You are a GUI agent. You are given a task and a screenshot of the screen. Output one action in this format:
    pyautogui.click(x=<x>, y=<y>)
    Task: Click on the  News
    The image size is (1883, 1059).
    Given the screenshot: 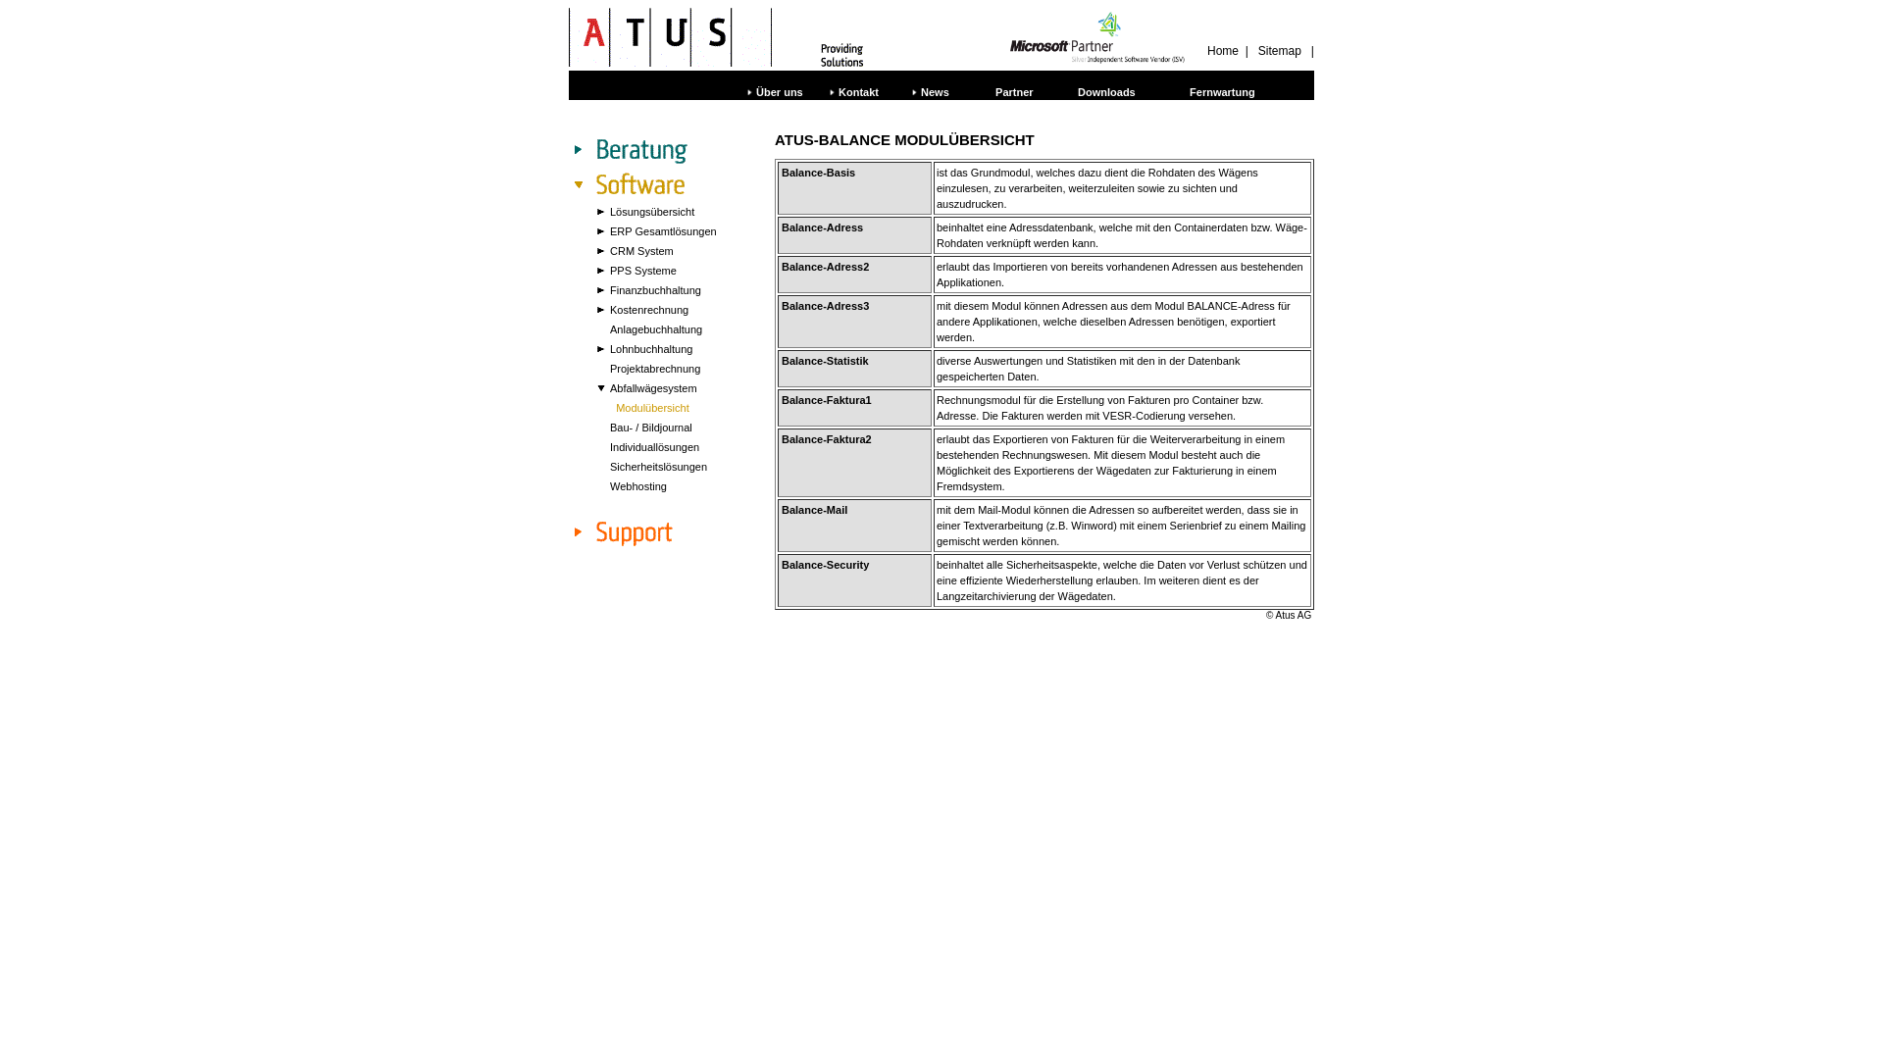 What is the action you would take?
    pyautogui.click(x=930, y=92)
    